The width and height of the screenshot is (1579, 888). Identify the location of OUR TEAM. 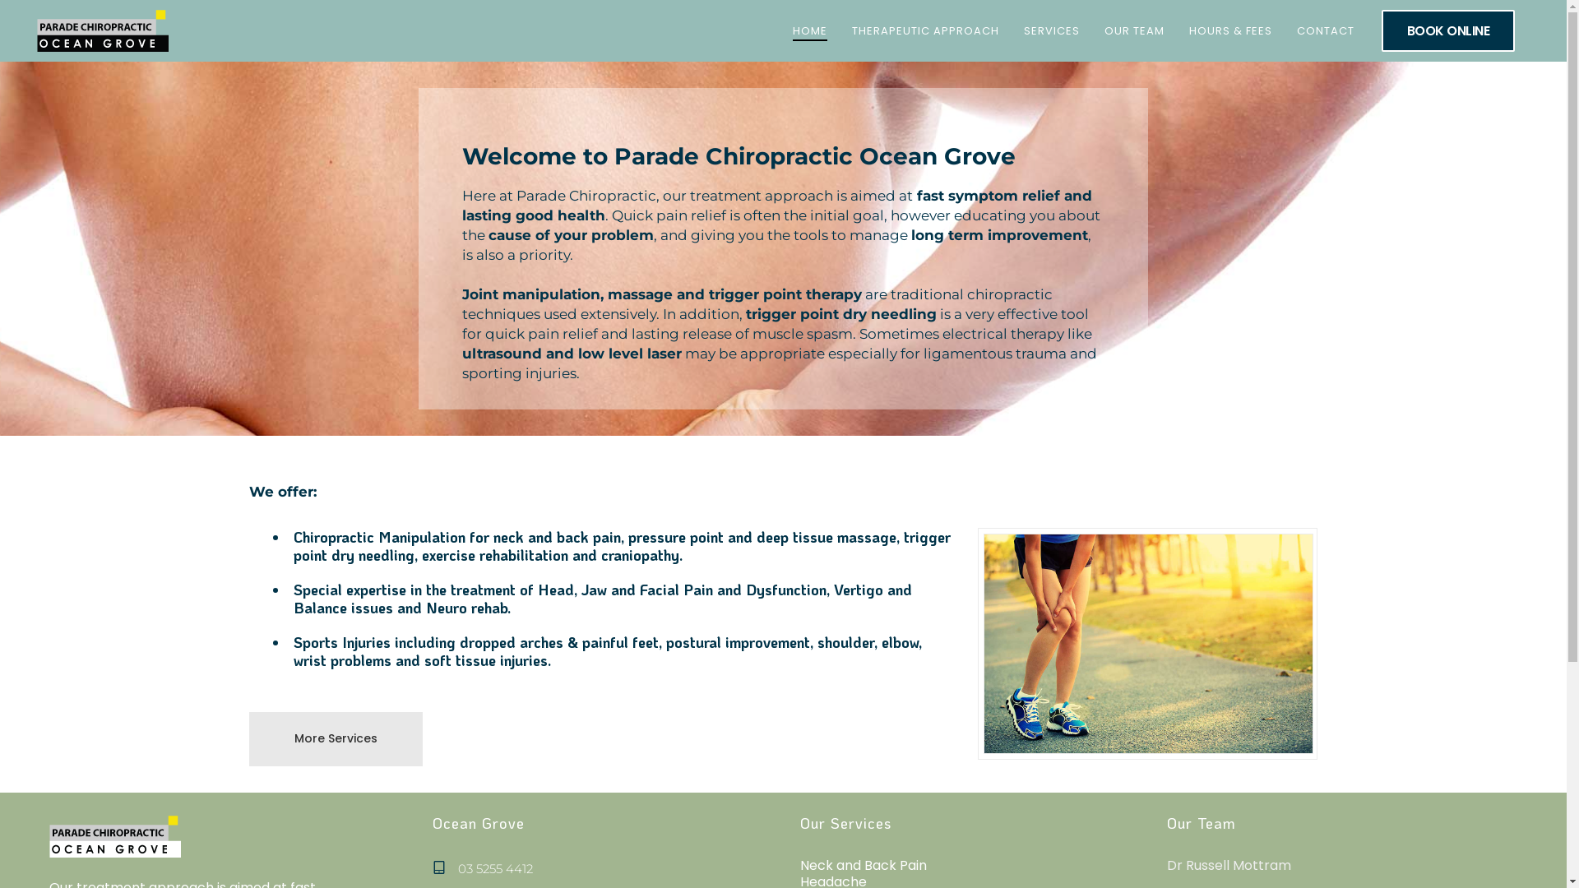
(1135, 31).